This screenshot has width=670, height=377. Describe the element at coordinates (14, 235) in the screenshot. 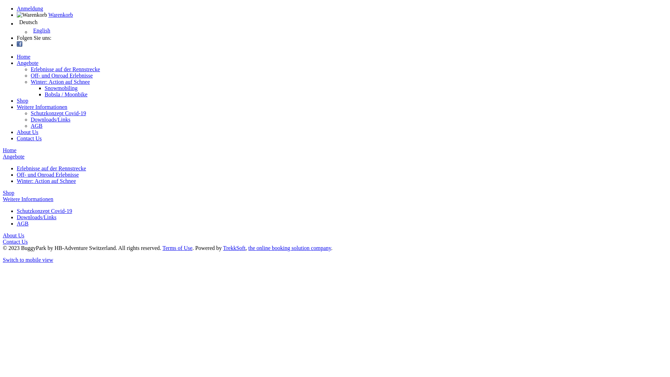

I see `About Us` at that location.